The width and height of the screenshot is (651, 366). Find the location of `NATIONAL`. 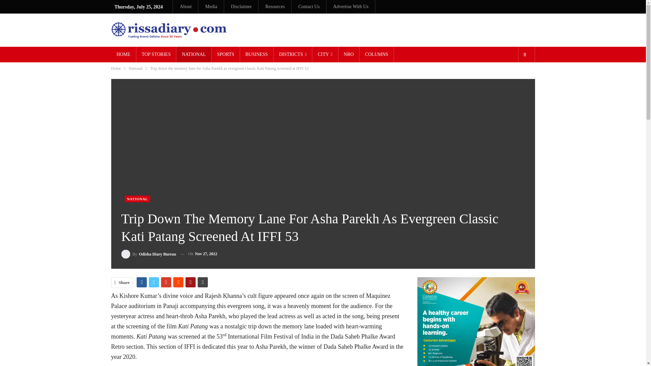

NATIONAL is located at coordinates (194, 54).